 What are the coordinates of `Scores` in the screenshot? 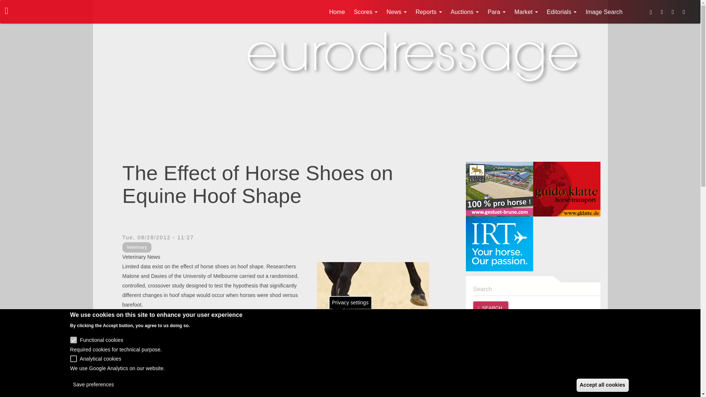 It's located at (366, 12).